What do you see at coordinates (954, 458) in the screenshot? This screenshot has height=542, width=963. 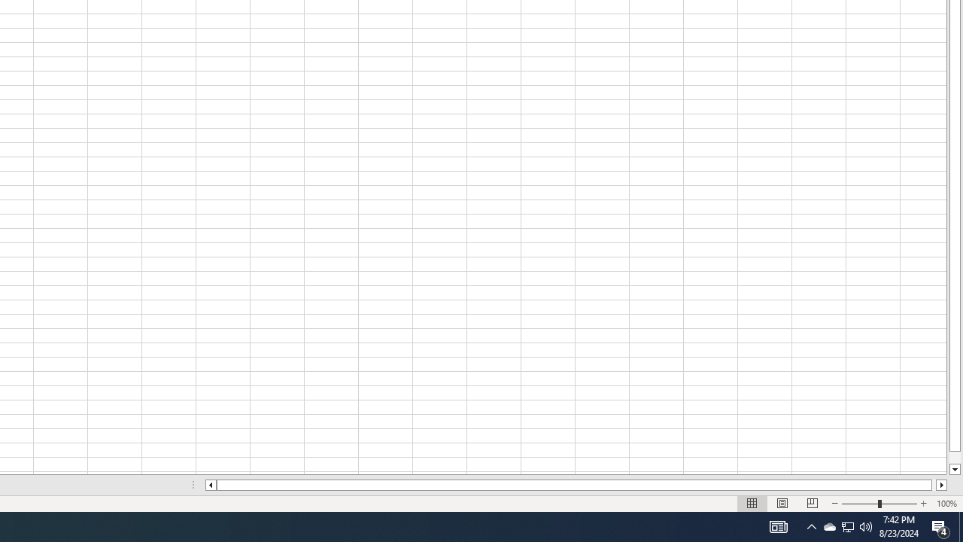 I see `Page down` at bounding box center [954, 458].